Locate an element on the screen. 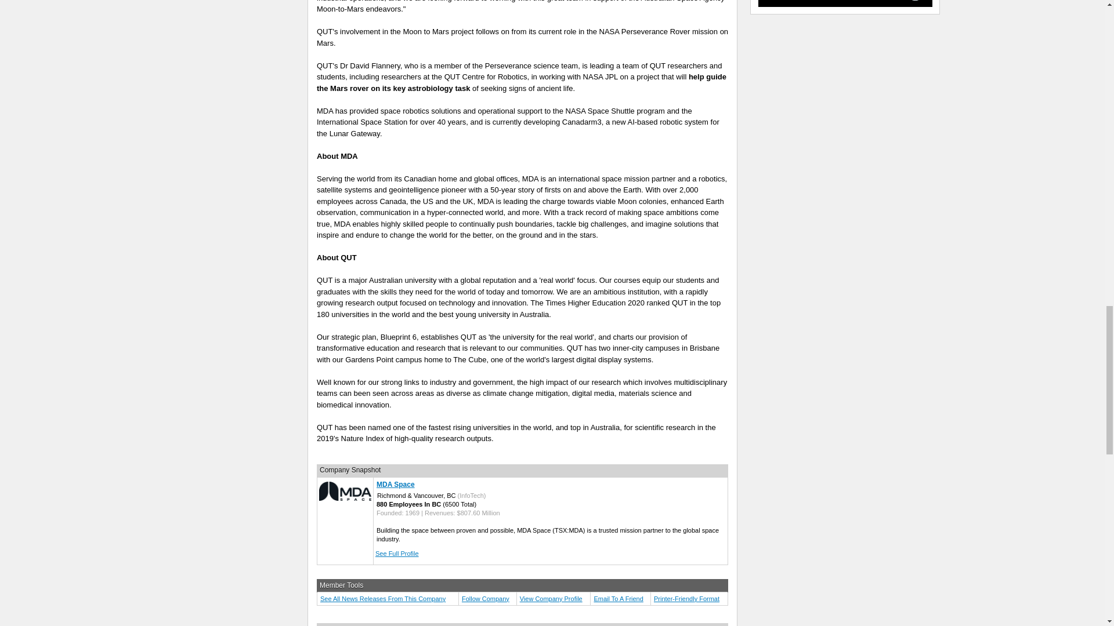 The height and width of the screenshot is (626, 1114). MDA Space Company Profile is located at coordinates (551, 598).